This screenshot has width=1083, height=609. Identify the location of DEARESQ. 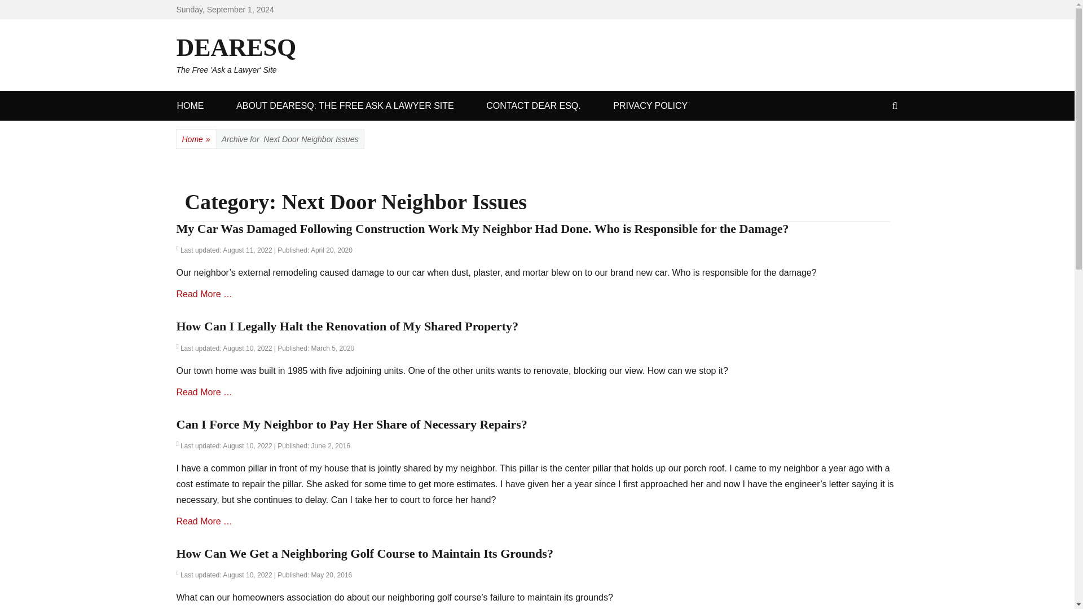
(236, 47).